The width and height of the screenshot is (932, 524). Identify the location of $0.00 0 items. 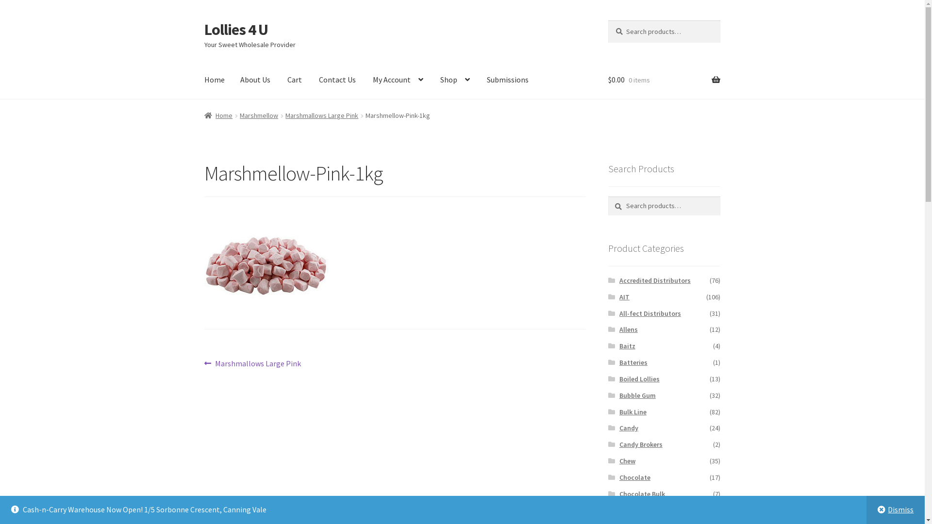
(664, 80).